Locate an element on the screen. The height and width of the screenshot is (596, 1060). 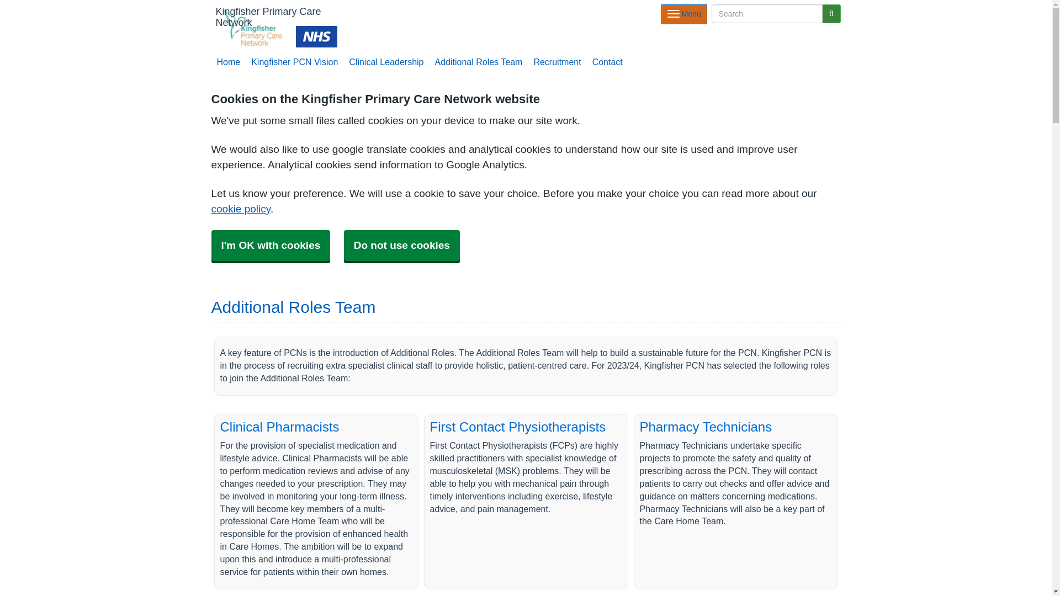
Clinical Leadership is located at coordinates (386, 62).